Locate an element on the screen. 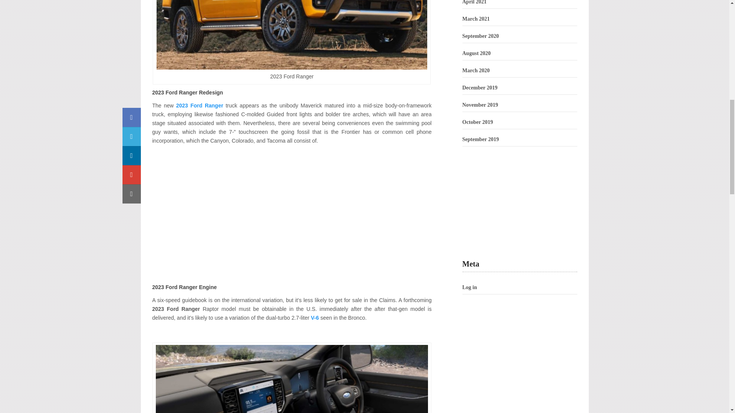  V-6 is located at coordinates (315, 317).